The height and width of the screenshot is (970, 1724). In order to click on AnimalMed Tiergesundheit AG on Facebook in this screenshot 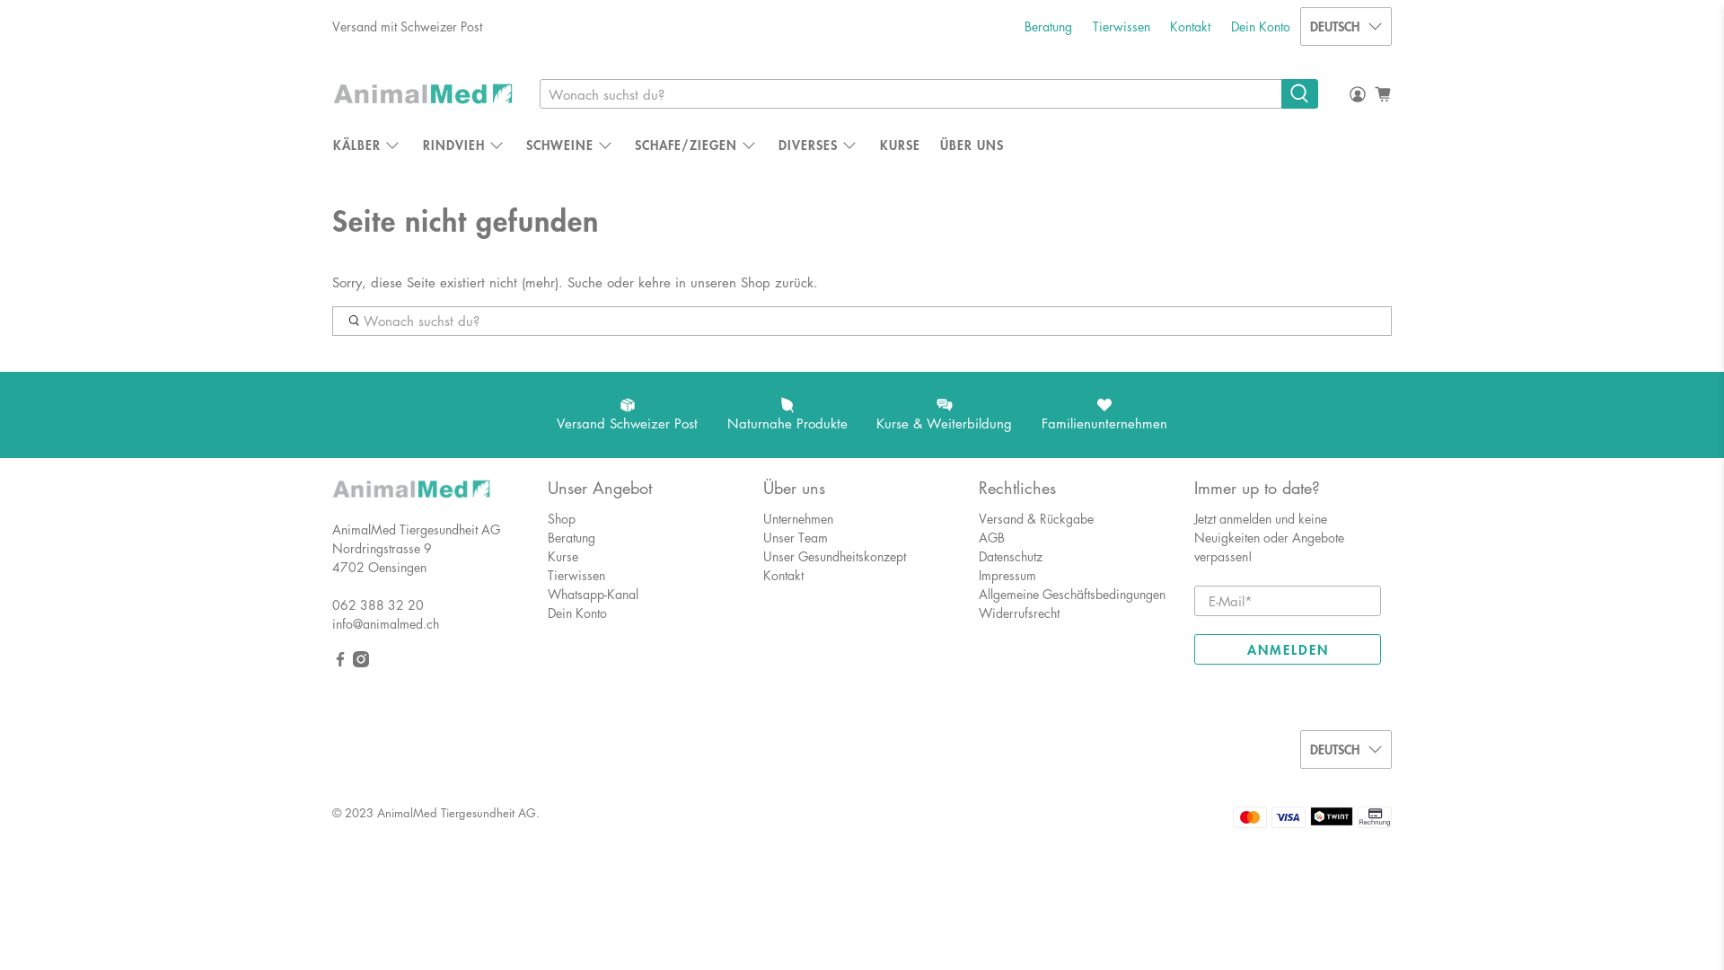, I will do `click(340, 662)`.